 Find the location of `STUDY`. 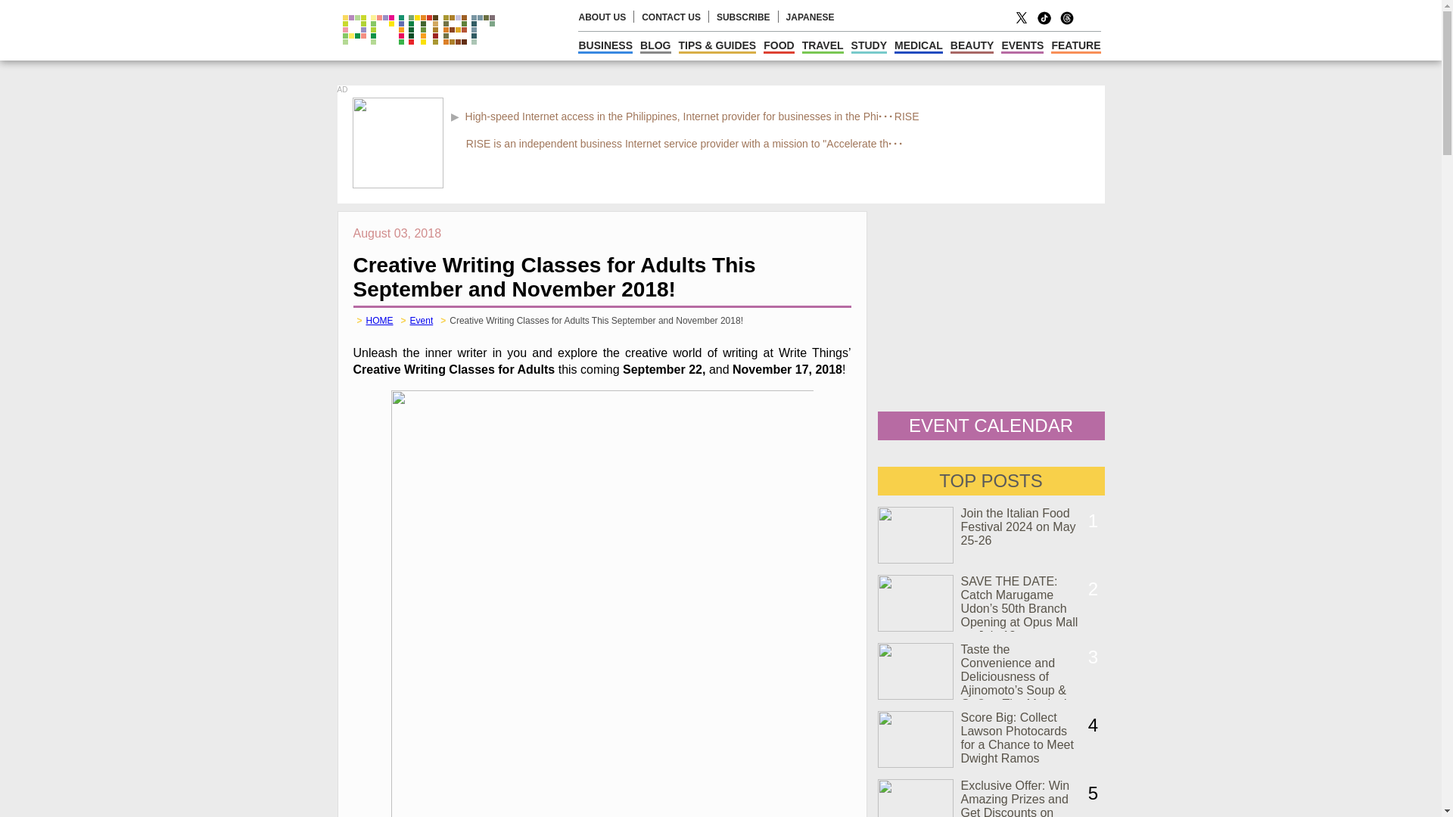

STUDY is located at coordinates (869, 45).